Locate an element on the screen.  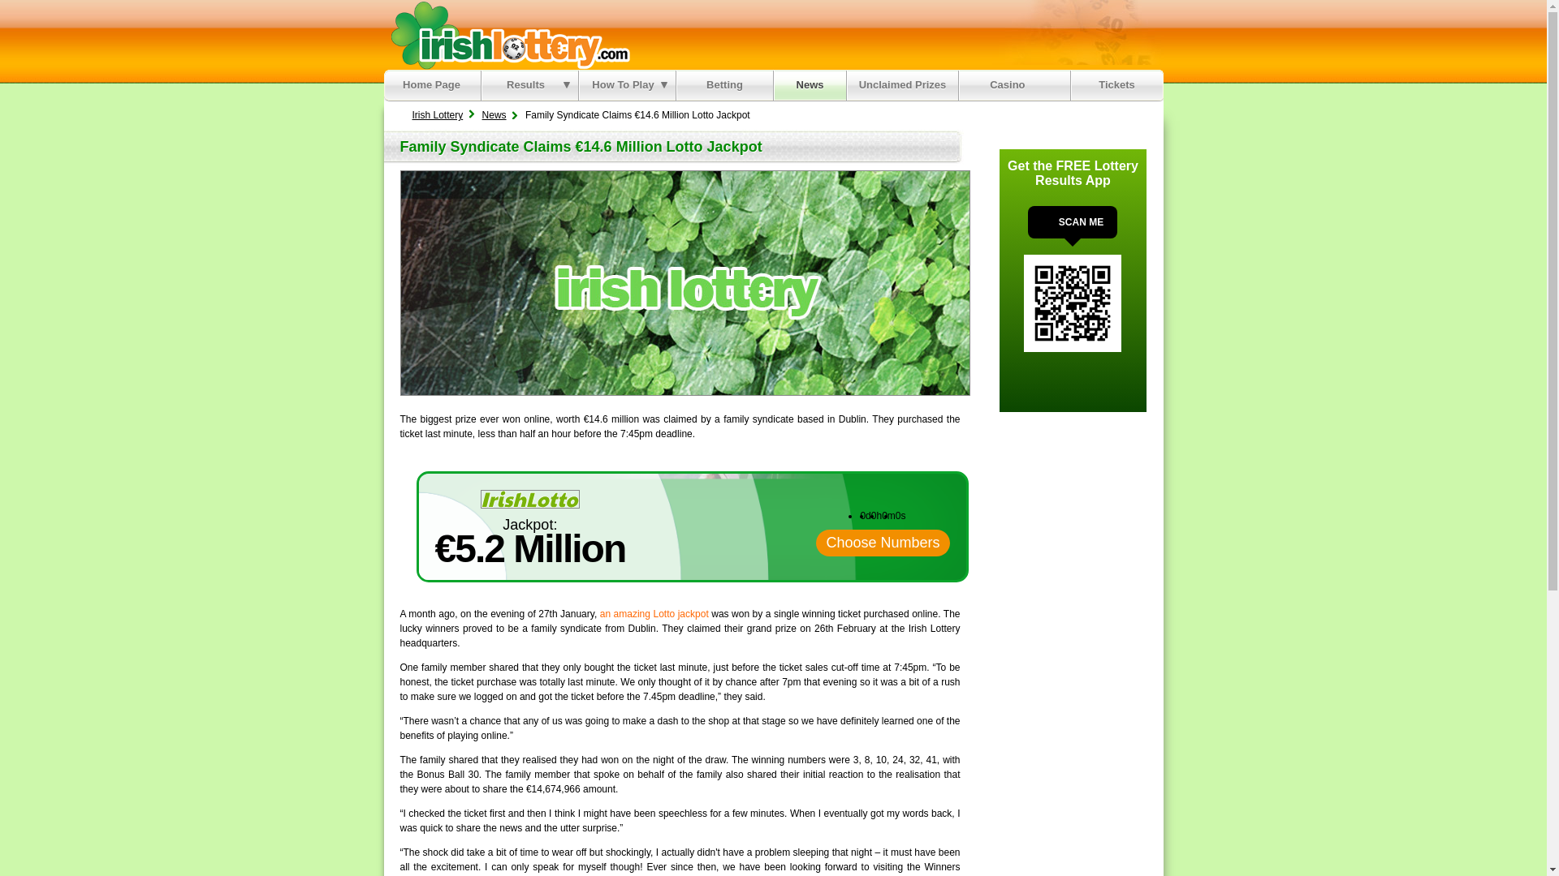
News is located at coordinates (810, 86).